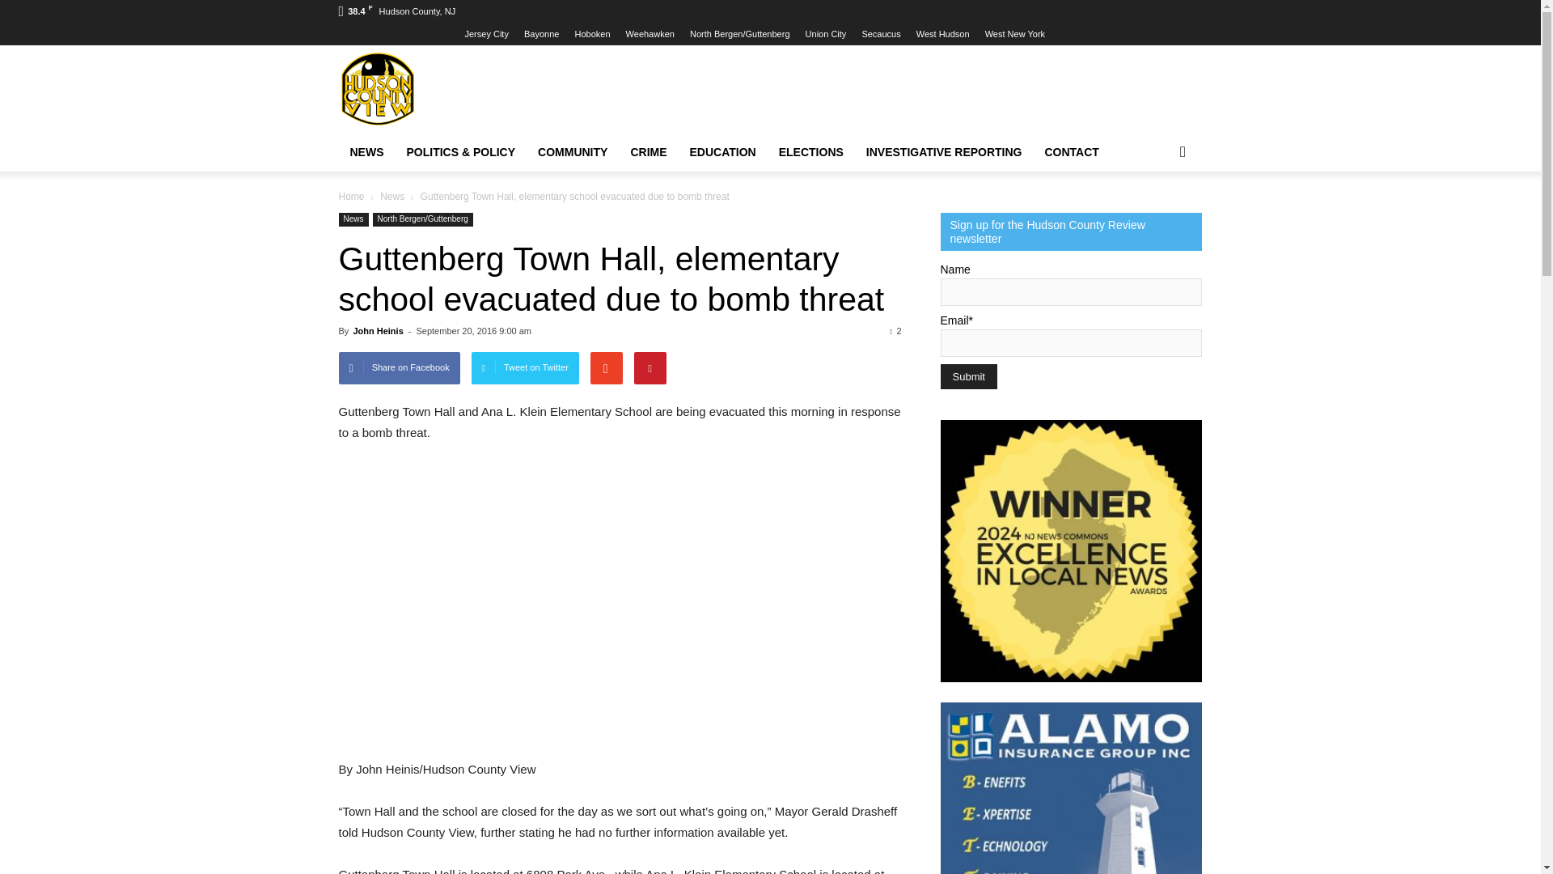  I want to click on Union City, so click(826, 33).